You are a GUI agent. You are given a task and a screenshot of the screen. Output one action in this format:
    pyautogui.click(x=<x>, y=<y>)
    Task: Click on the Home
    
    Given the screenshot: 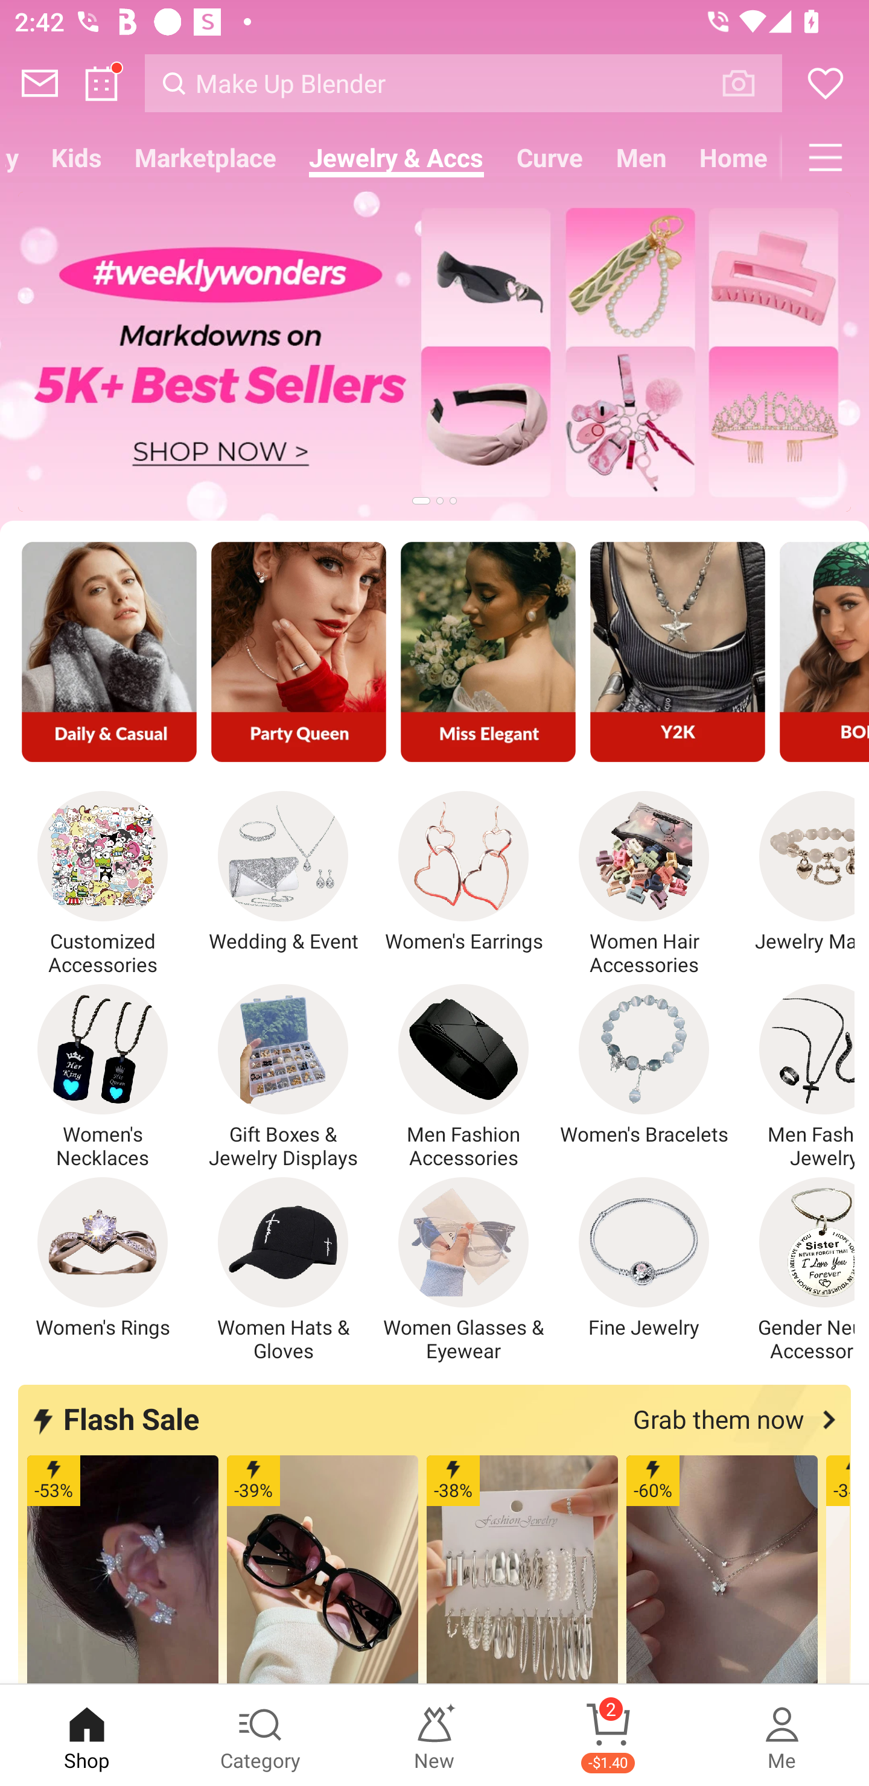 What is the action you would take?
    pyautogui.click(x=733, y=157)
    